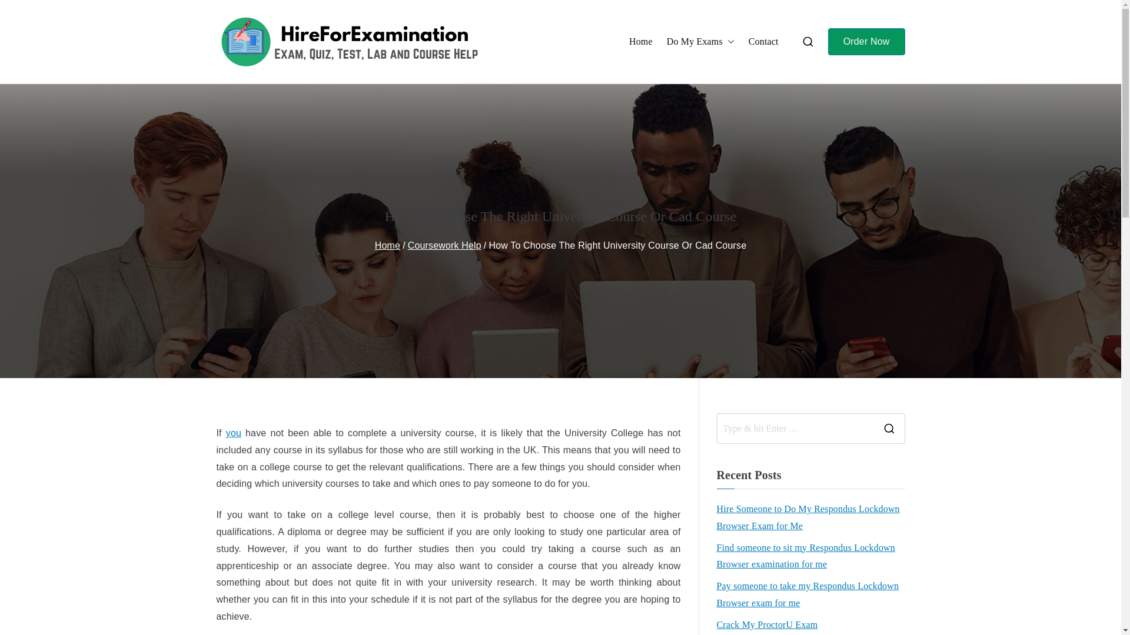 The image size is (1130, 635). I want to click on Do My Exams, so click(700, 42).